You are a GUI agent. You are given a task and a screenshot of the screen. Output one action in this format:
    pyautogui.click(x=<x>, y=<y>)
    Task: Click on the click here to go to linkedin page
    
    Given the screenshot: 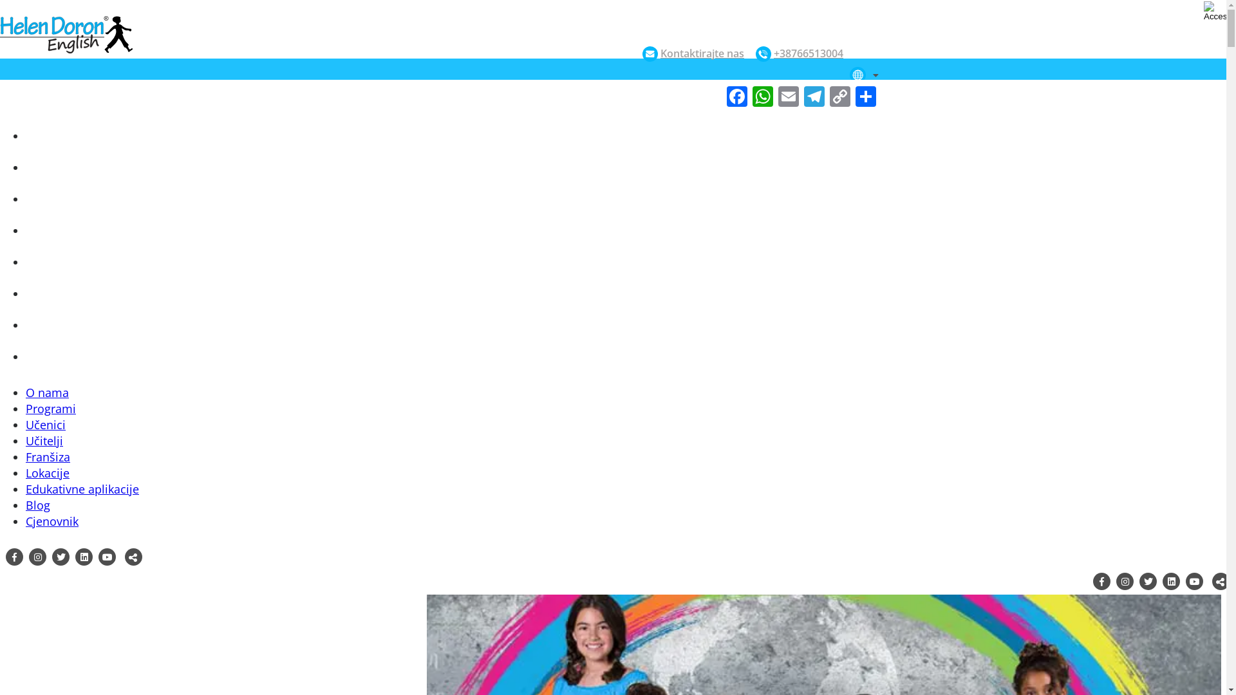 What is the action you would take?
    pyautogui.click(x=1172, y=582)
    